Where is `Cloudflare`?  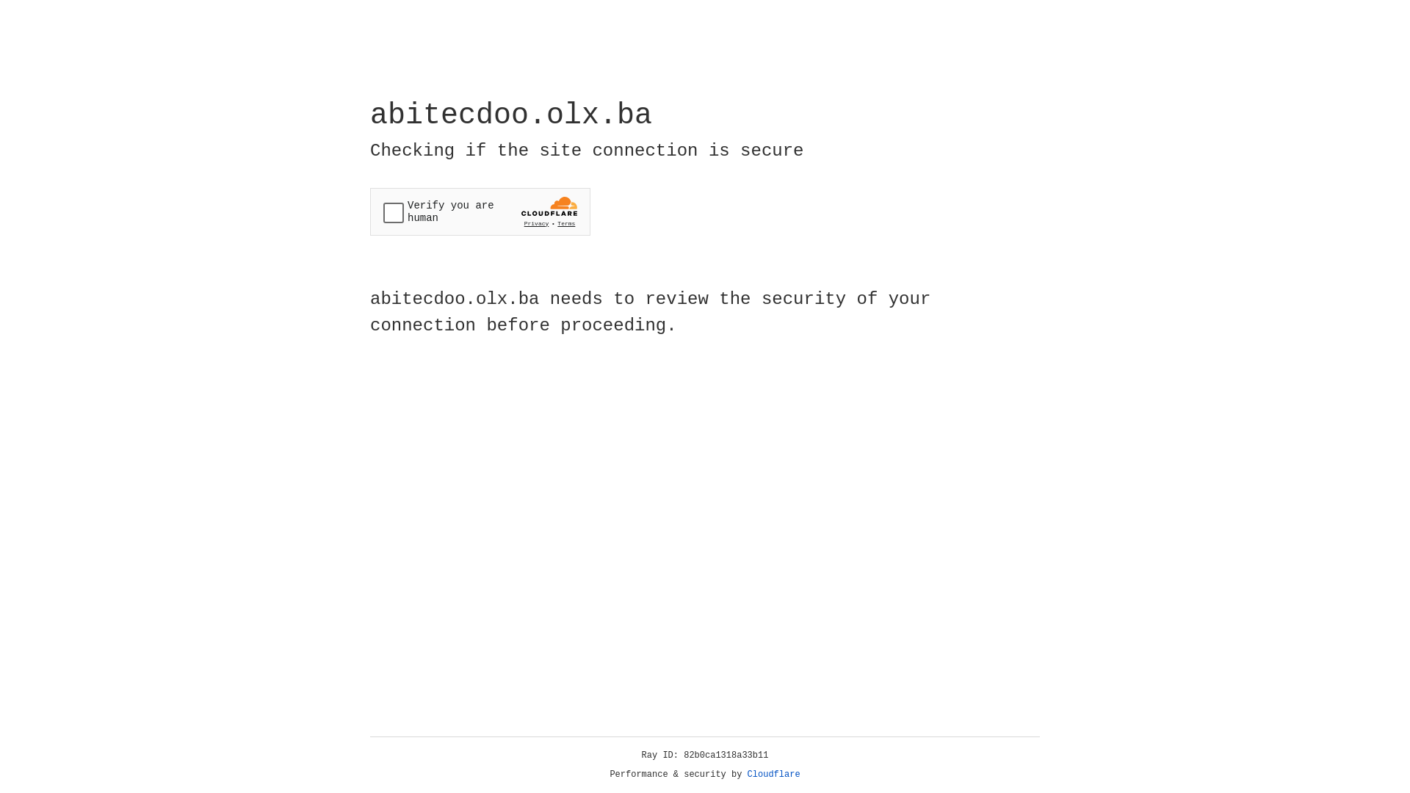
Cloudflare is located at coordinates (774, 775).